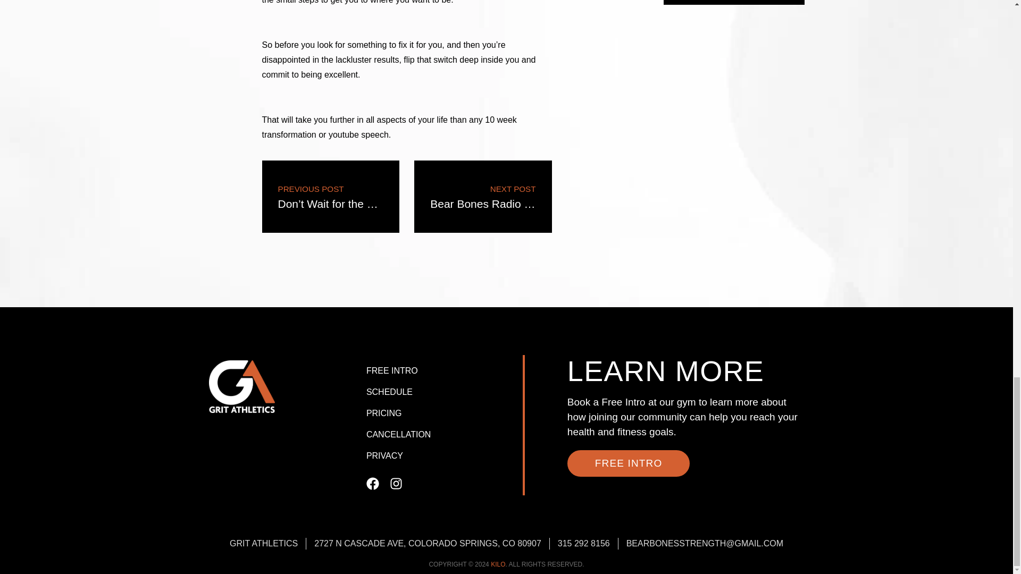 The image size is (1021, 574). What do you see at coordinates (442, 413) in the screenshot?
I see `CANCELLATION` at bounding box center [442, 413].